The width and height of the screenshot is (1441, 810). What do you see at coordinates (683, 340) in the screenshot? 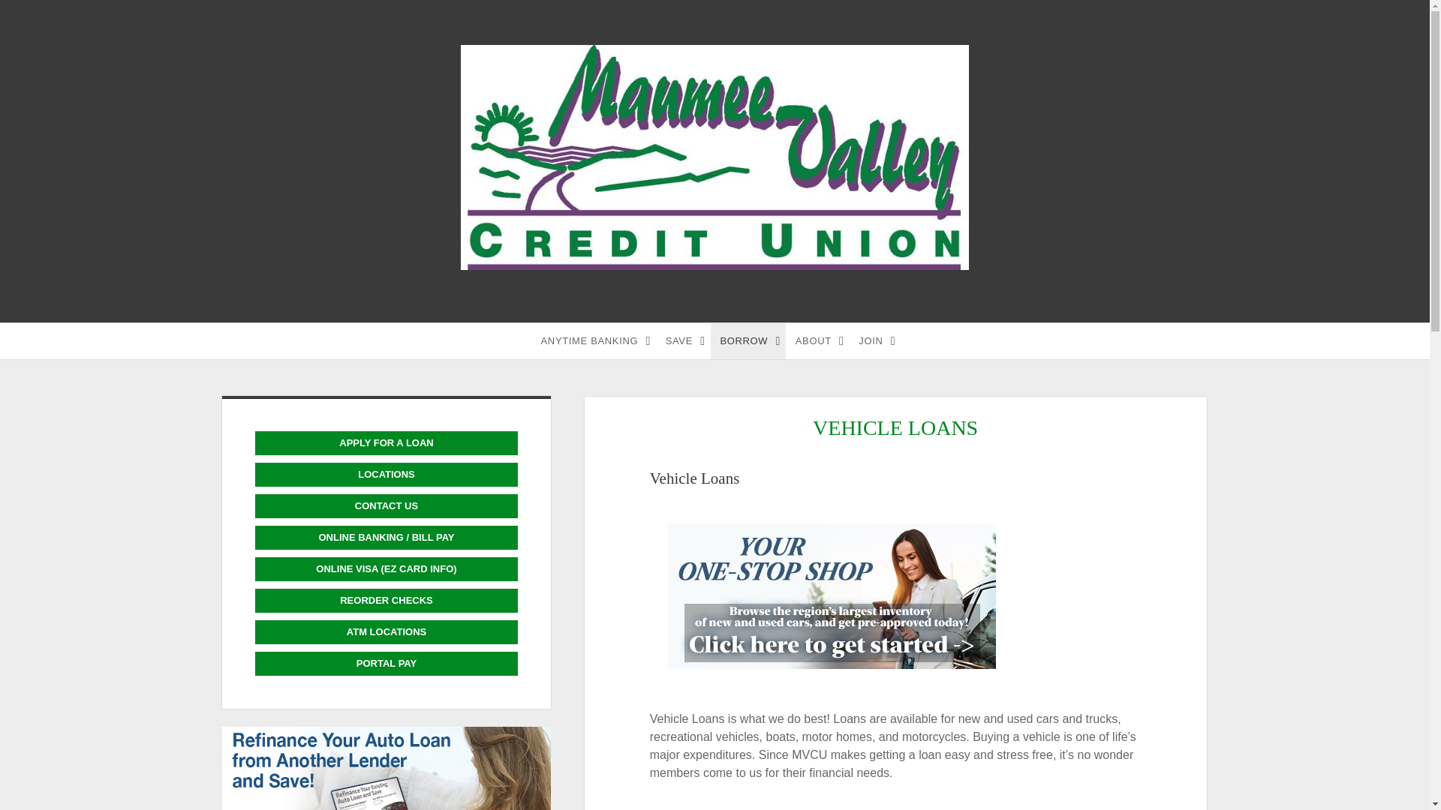
I see `SAVE` at bounding box center [683, 340].